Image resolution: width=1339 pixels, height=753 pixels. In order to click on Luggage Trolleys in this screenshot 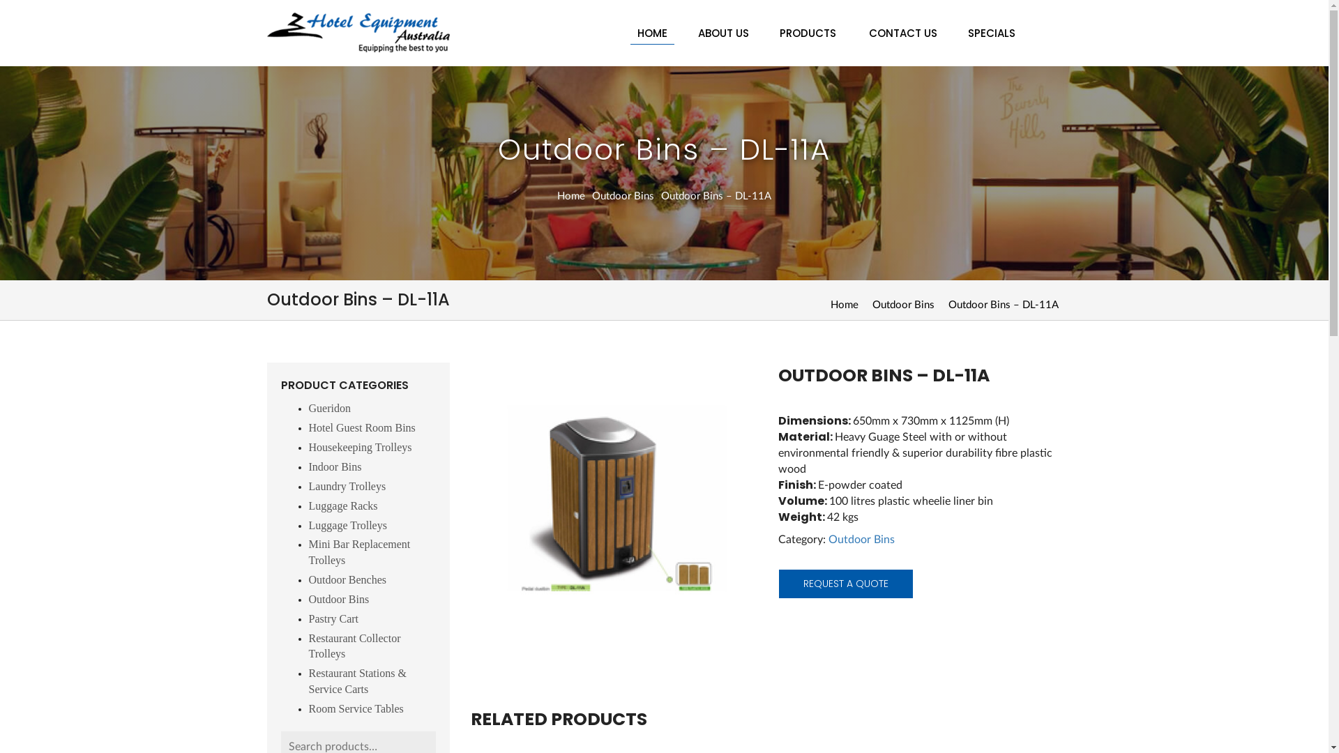, I will do `click(347, 526)`.